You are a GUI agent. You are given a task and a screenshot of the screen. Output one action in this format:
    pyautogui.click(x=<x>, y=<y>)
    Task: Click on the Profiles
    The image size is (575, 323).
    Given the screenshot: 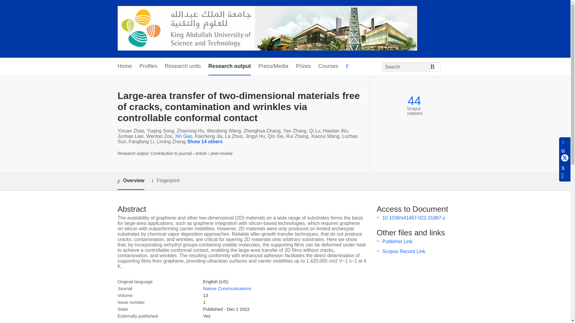 What is the action you would take?
    pyautogui.click(x=149, y=66)
    